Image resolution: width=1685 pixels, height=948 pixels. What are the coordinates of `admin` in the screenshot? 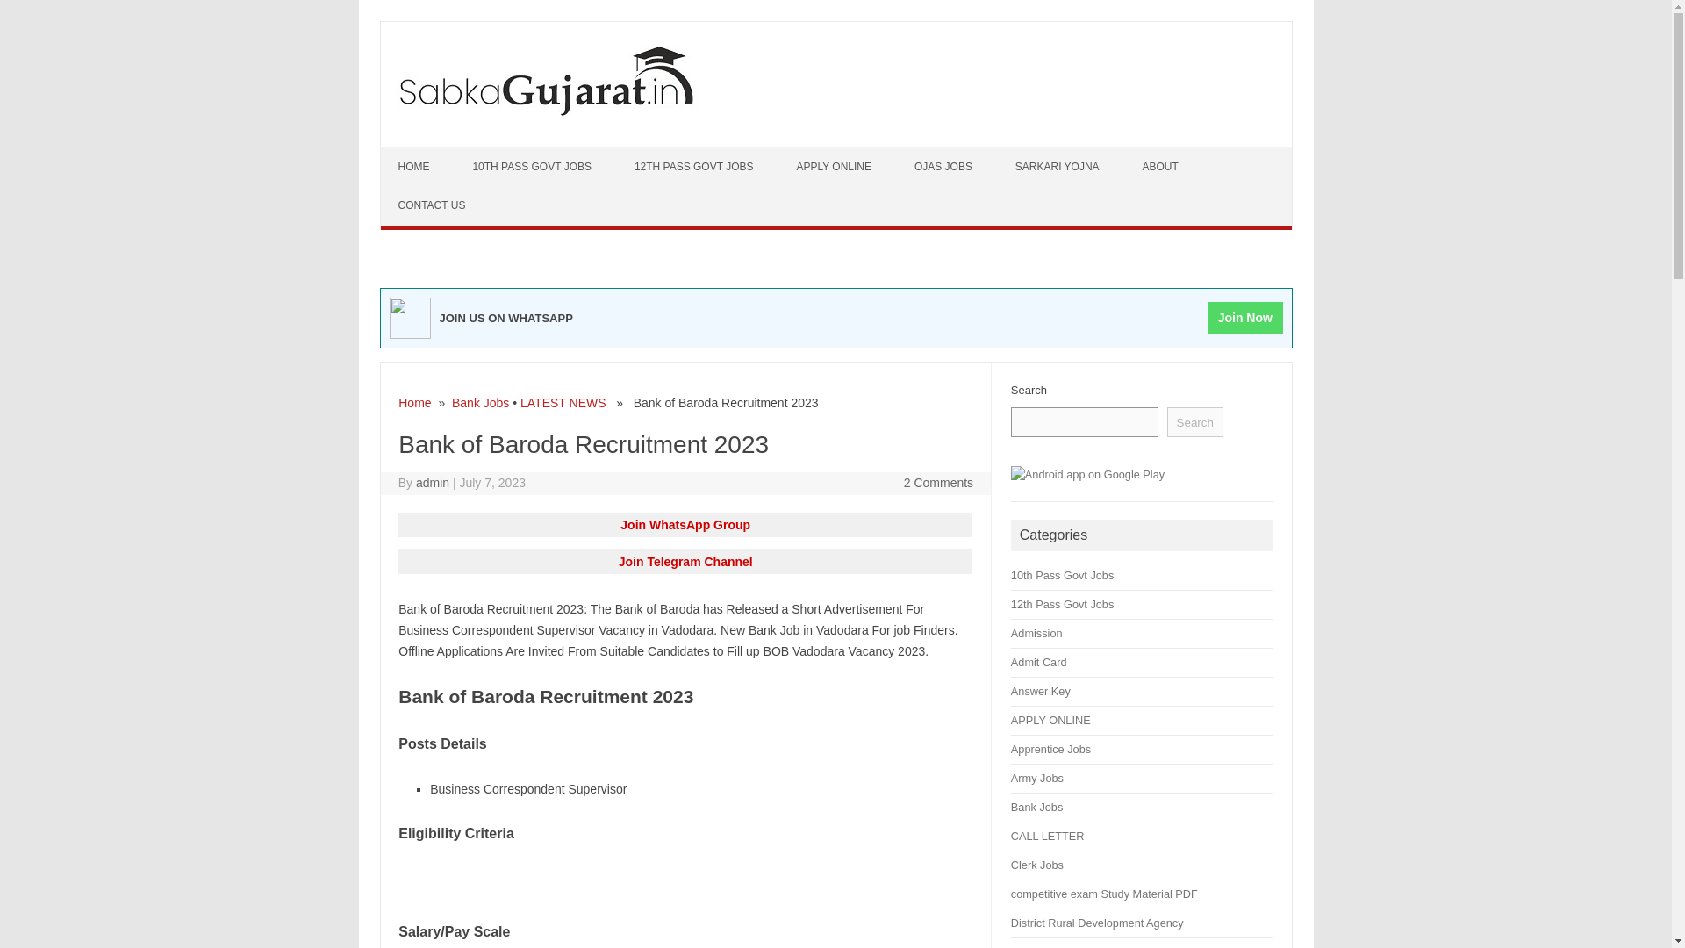 It's located at (433, 483).